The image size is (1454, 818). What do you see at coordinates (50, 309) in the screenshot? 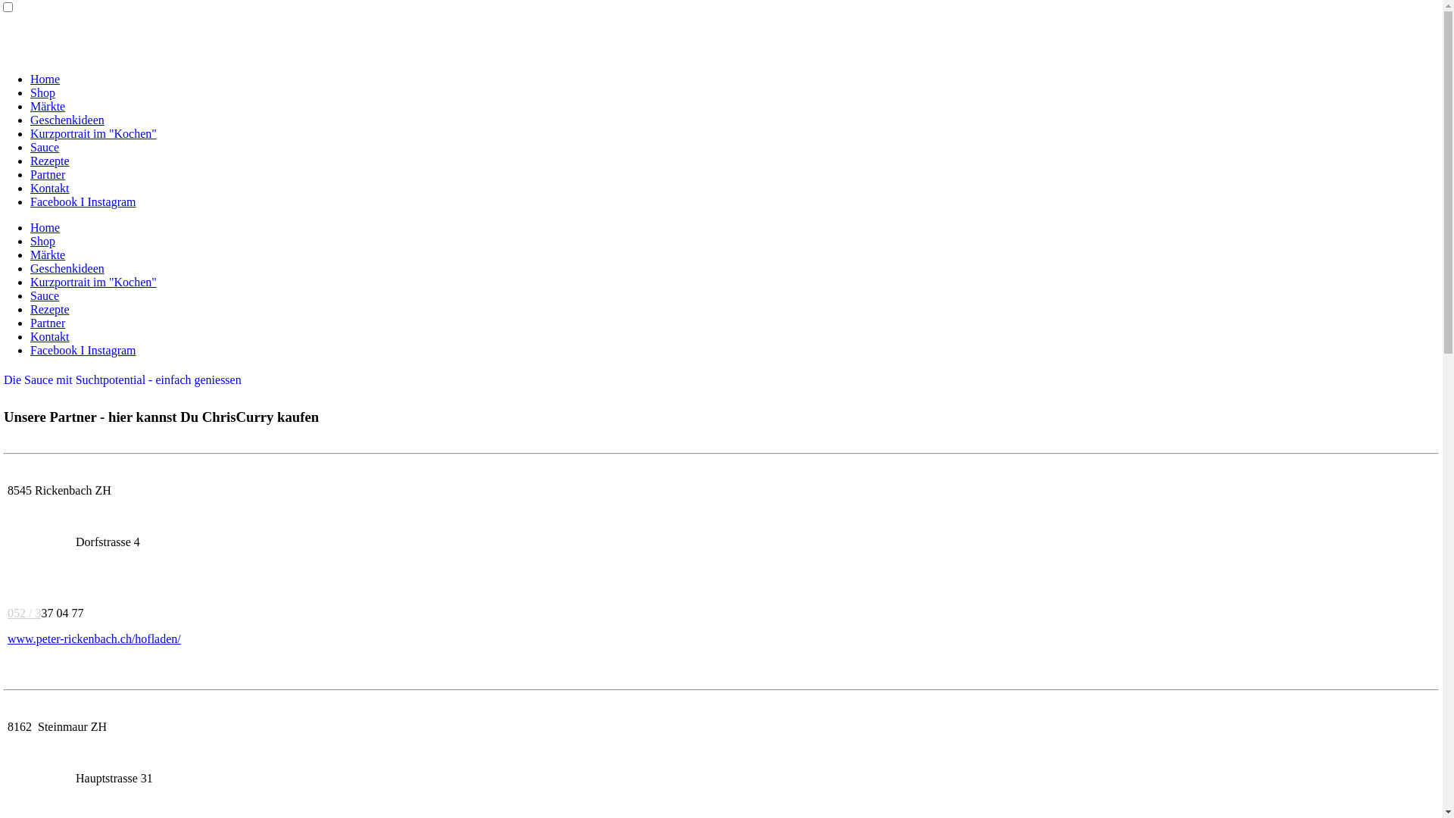
I see `Rezepte` at bounding box center [50, 309].